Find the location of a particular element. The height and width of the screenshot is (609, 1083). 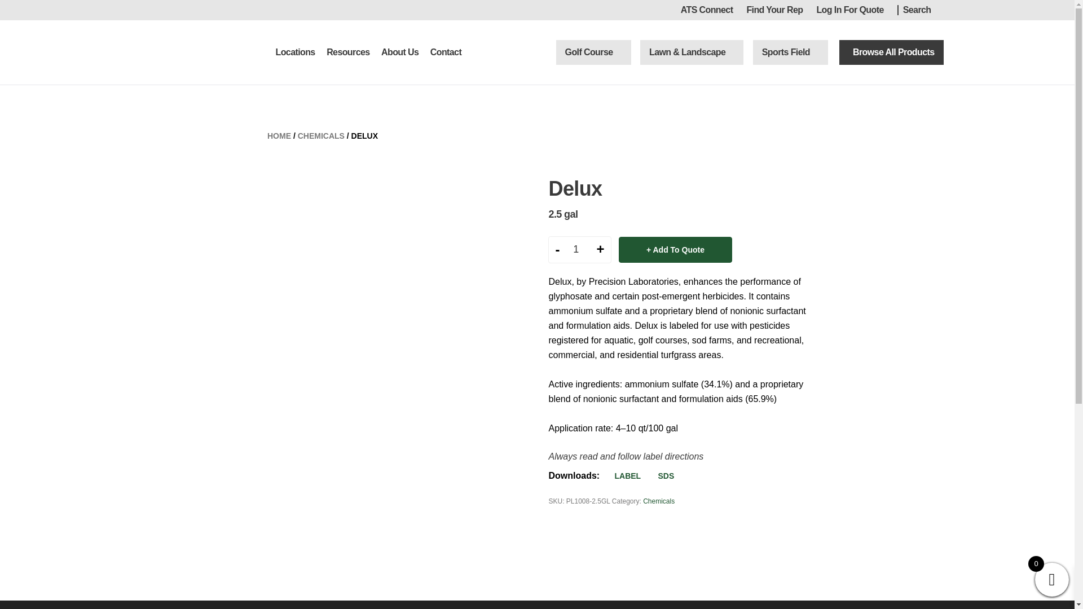

Locations is located at coordinates (294, 52).